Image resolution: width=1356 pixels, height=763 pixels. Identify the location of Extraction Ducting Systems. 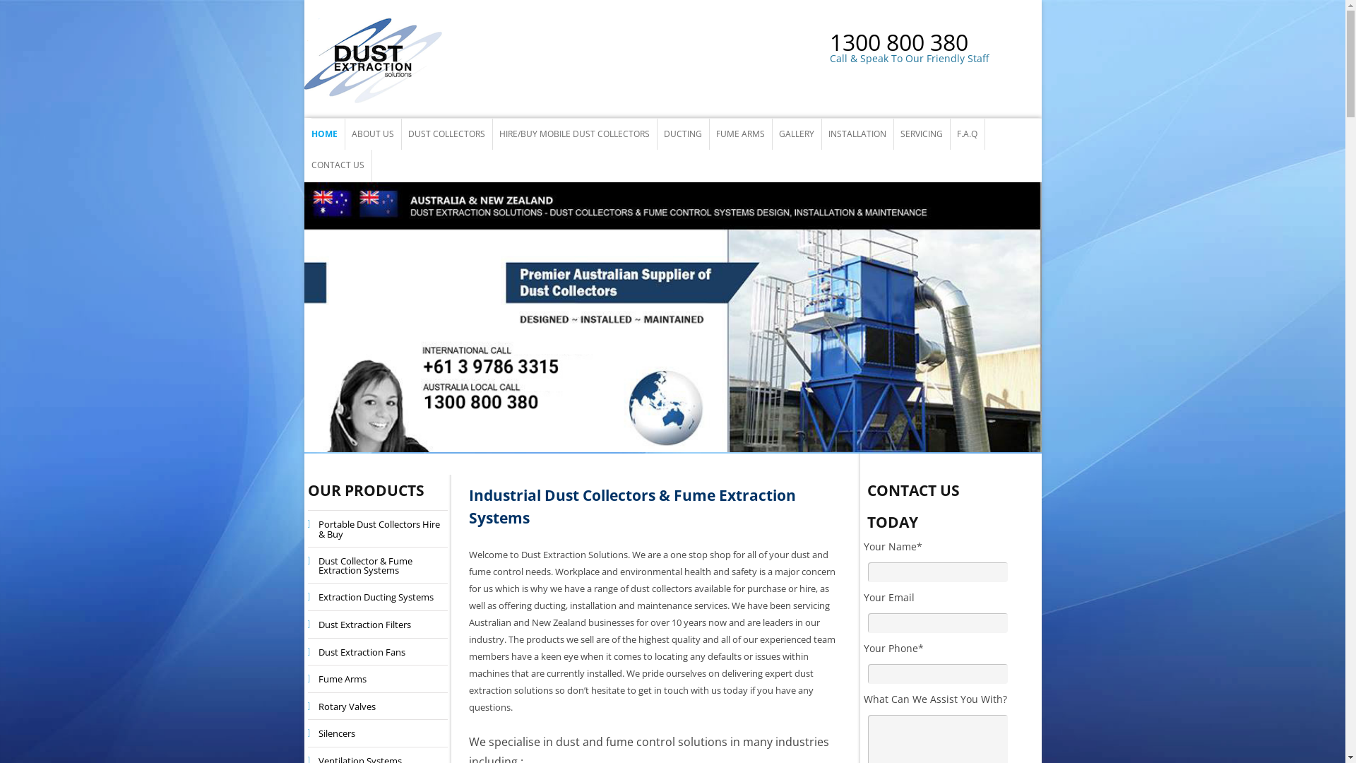
(371, 597).